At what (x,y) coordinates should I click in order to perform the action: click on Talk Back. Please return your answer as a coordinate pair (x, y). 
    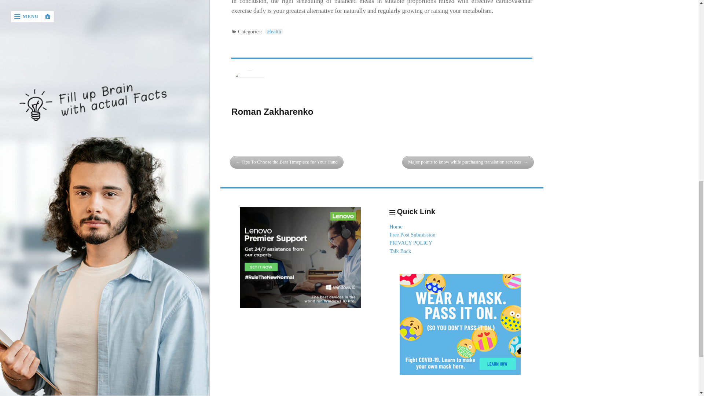
    Looking at the image, I should click on (400, 251).